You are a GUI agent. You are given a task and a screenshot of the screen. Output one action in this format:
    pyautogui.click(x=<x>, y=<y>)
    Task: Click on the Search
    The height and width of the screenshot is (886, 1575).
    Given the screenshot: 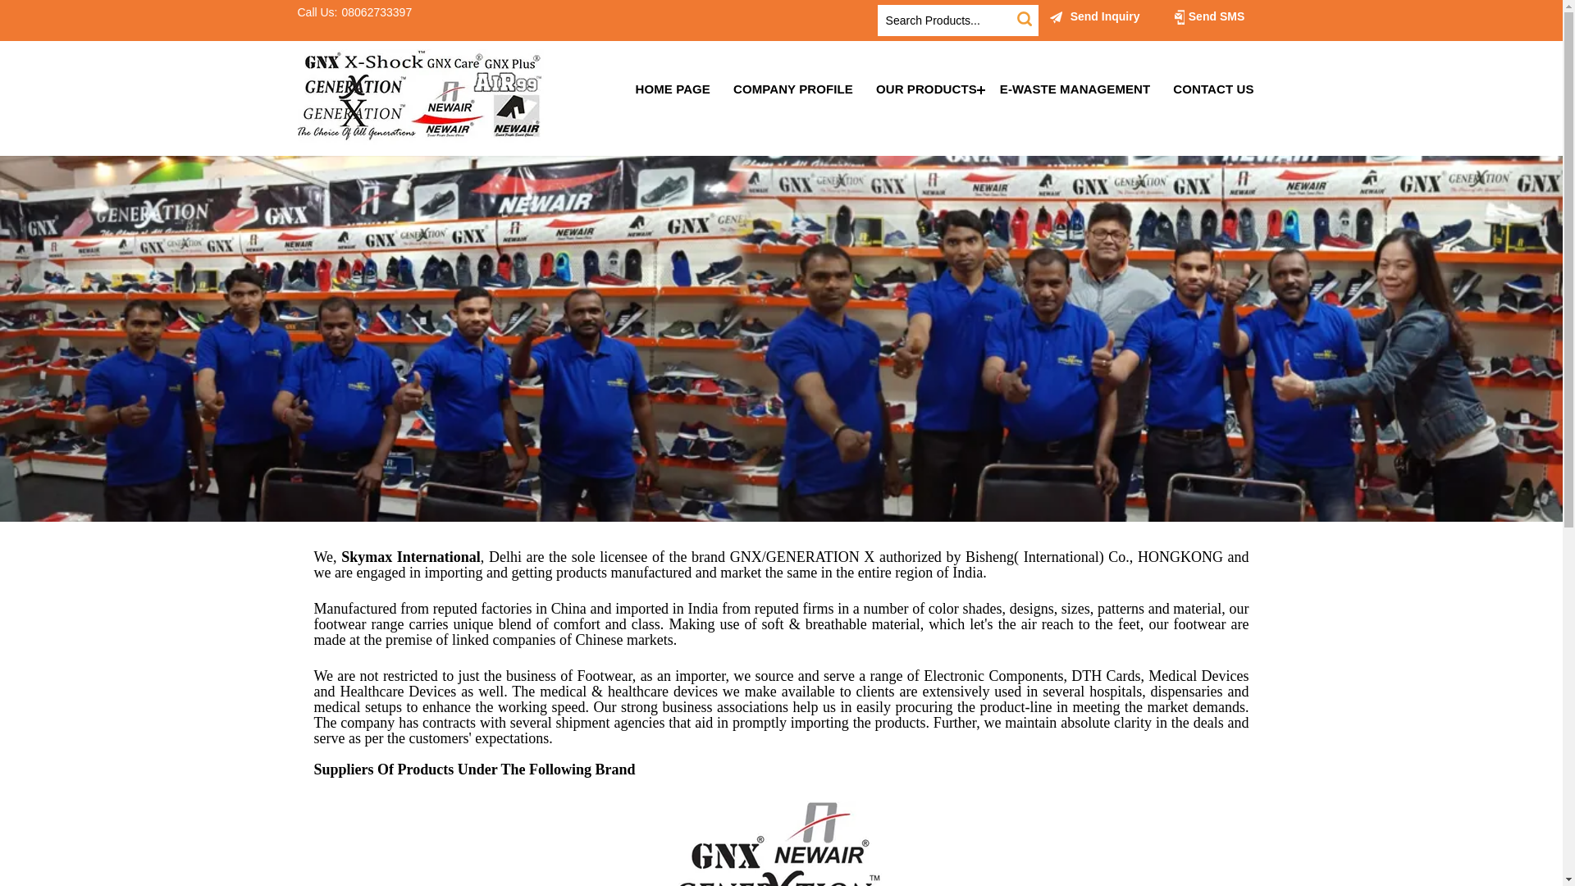 What is the action you would take?
    pyautogui.click(x=1024, y=19)
    